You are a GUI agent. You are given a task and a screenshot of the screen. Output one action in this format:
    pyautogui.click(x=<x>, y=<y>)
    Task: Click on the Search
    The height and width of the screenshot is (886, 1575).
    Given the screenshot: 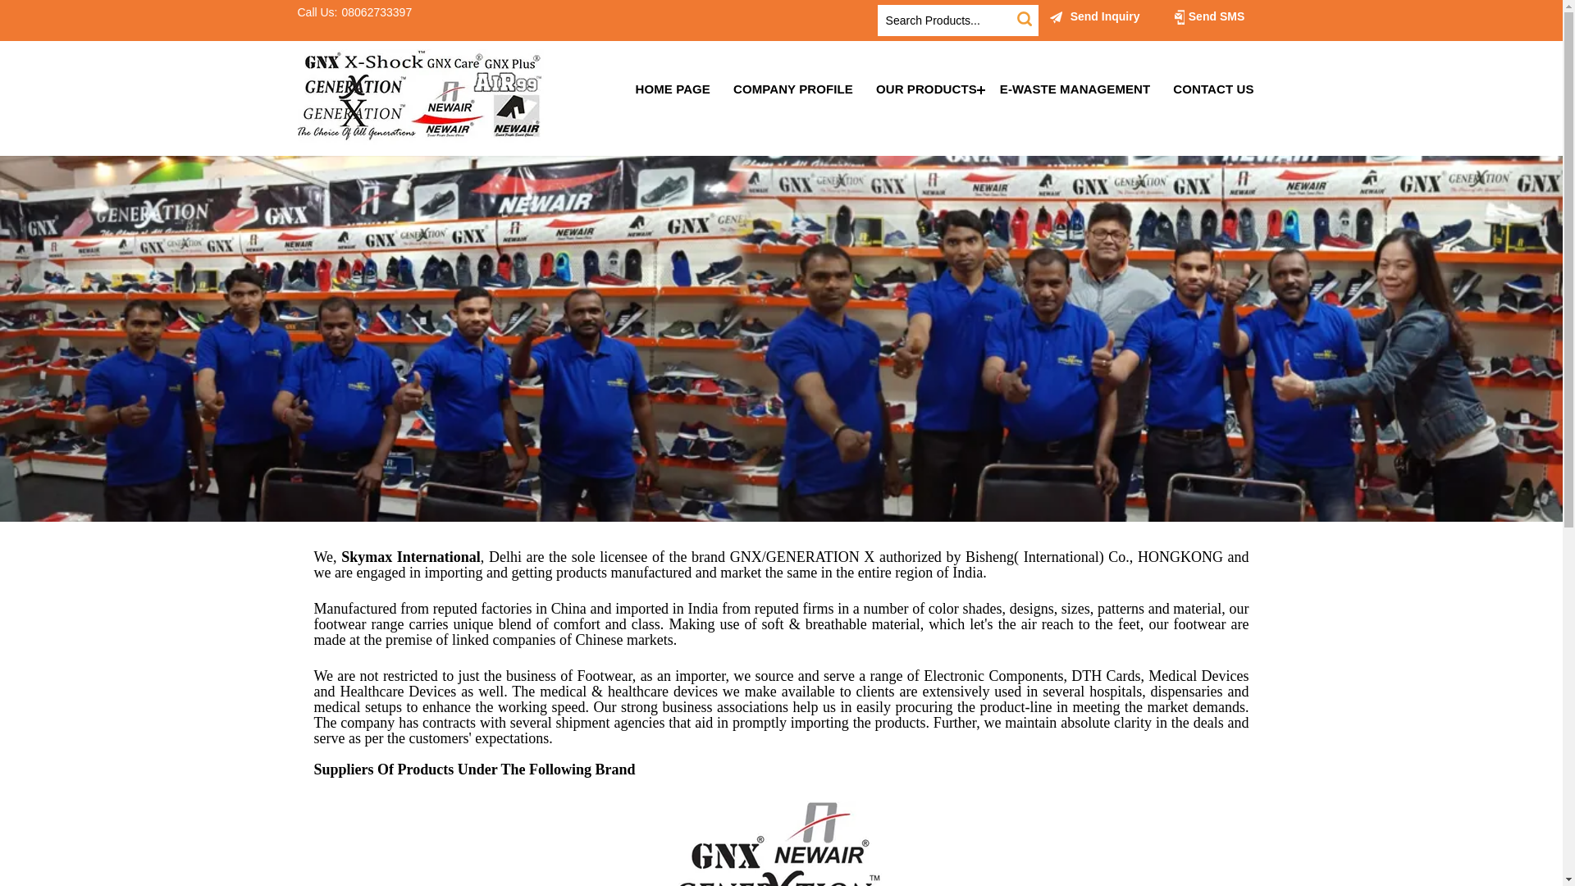 What is the action you would take?
    pyautogui.click(x=1024, y=19)
    